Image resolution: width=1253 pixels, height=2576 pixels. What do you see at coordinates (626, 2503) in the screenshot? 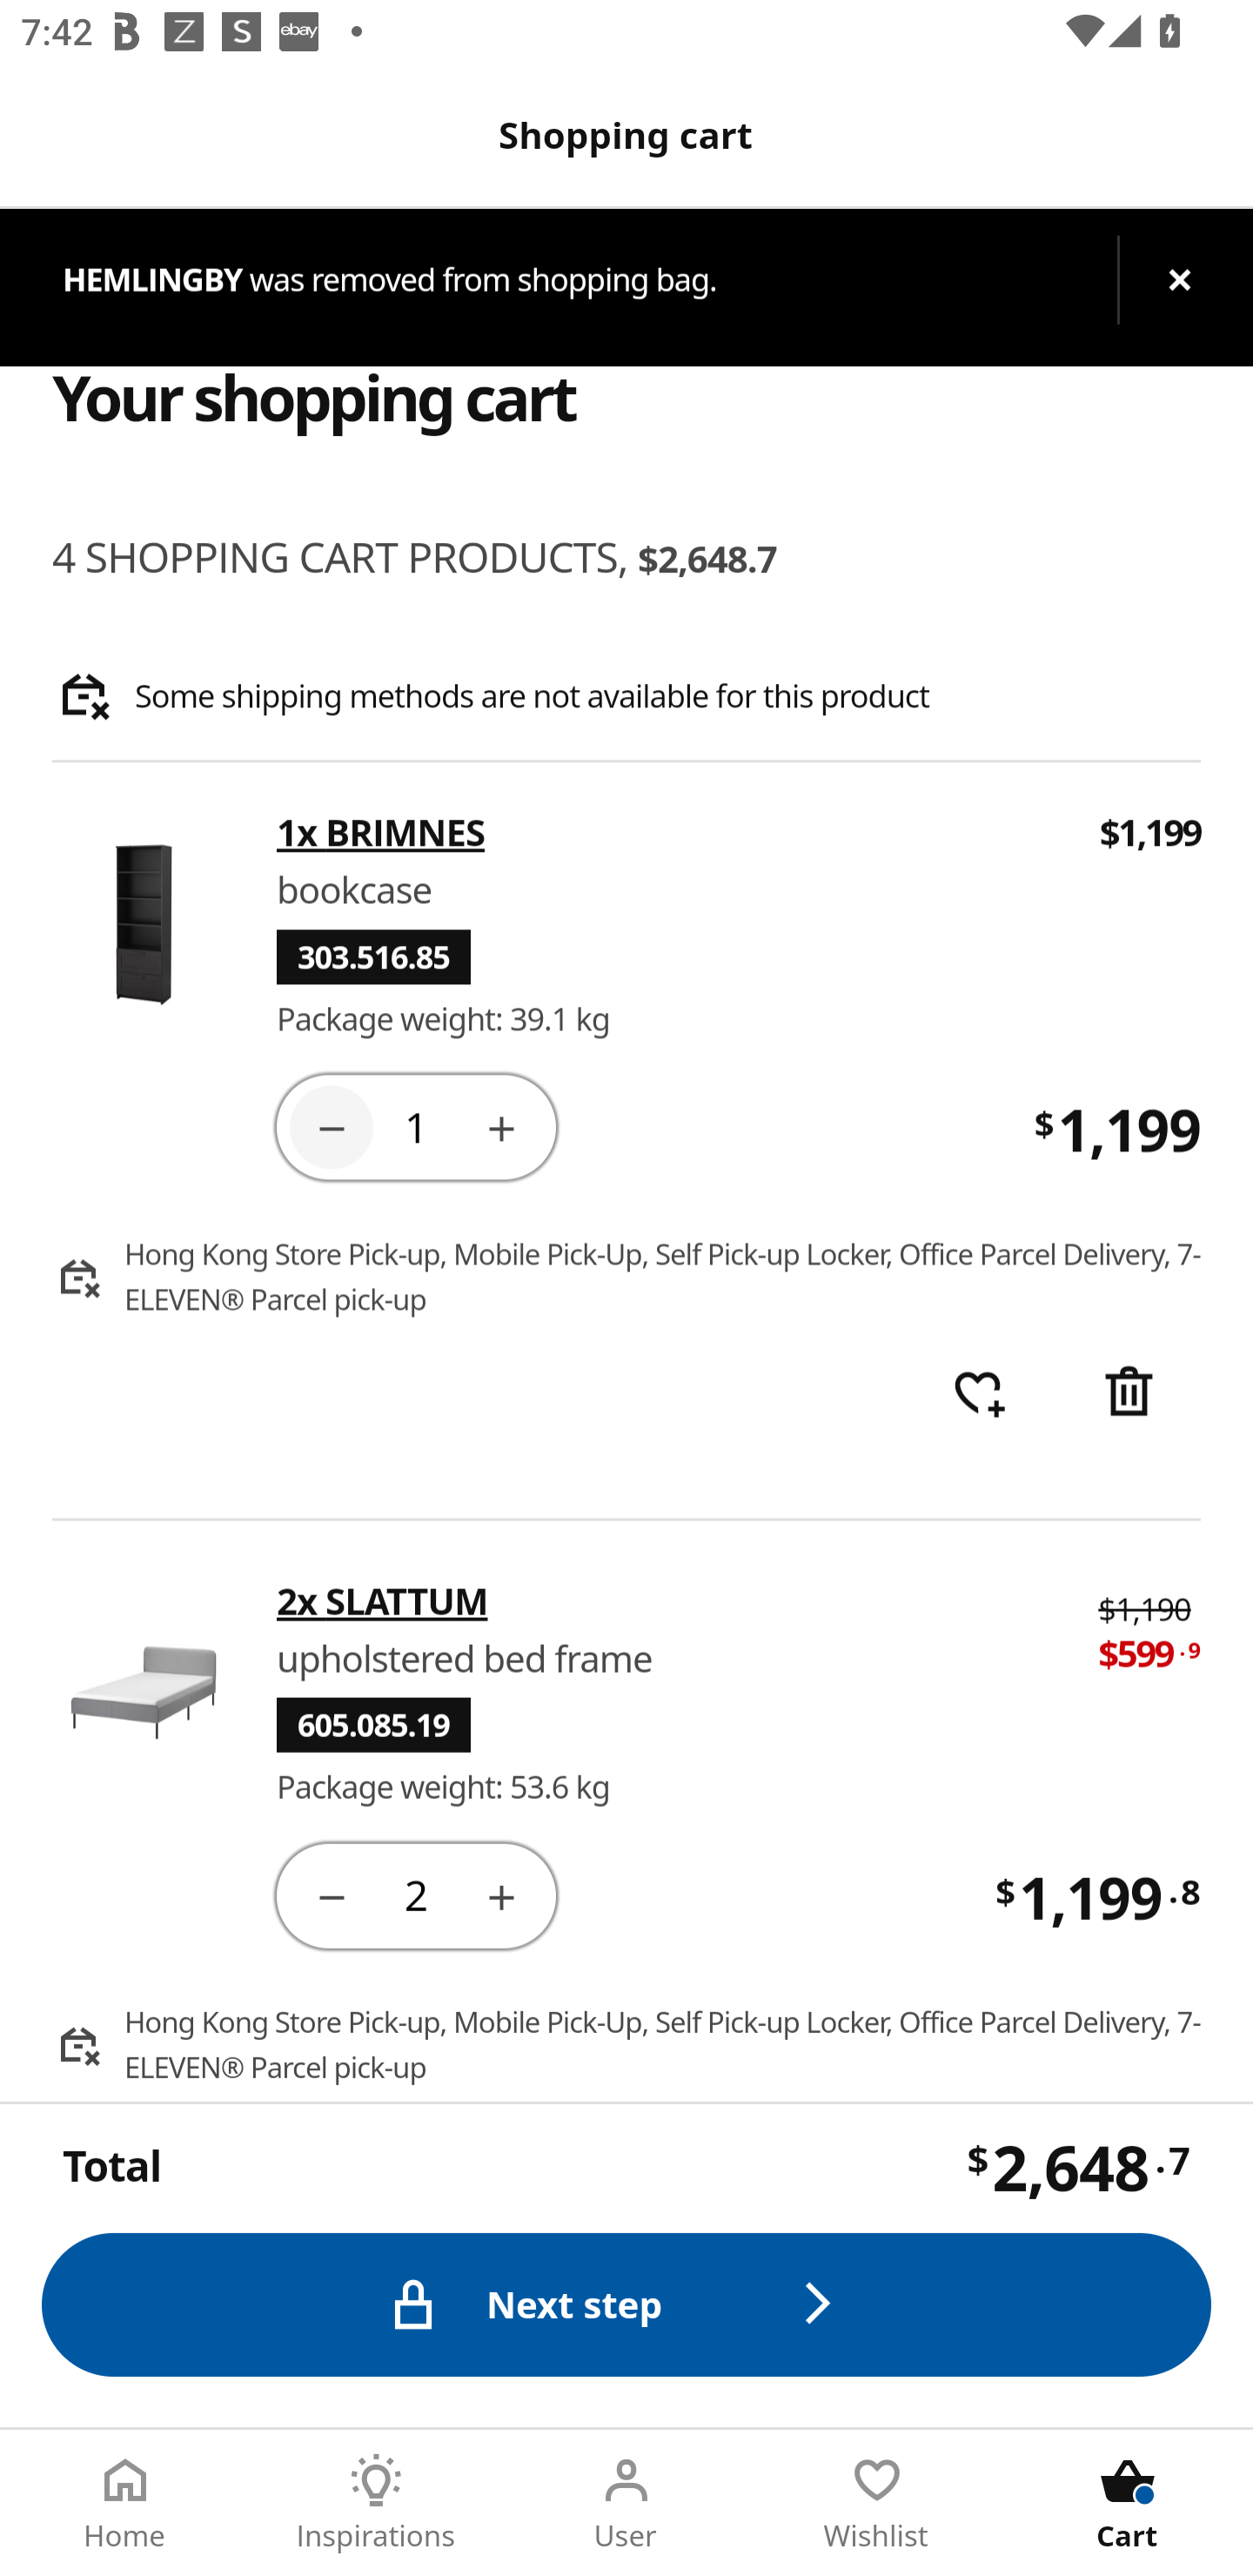
I see `User
Tab 3 of 5` at bounding box center [626, 2503].